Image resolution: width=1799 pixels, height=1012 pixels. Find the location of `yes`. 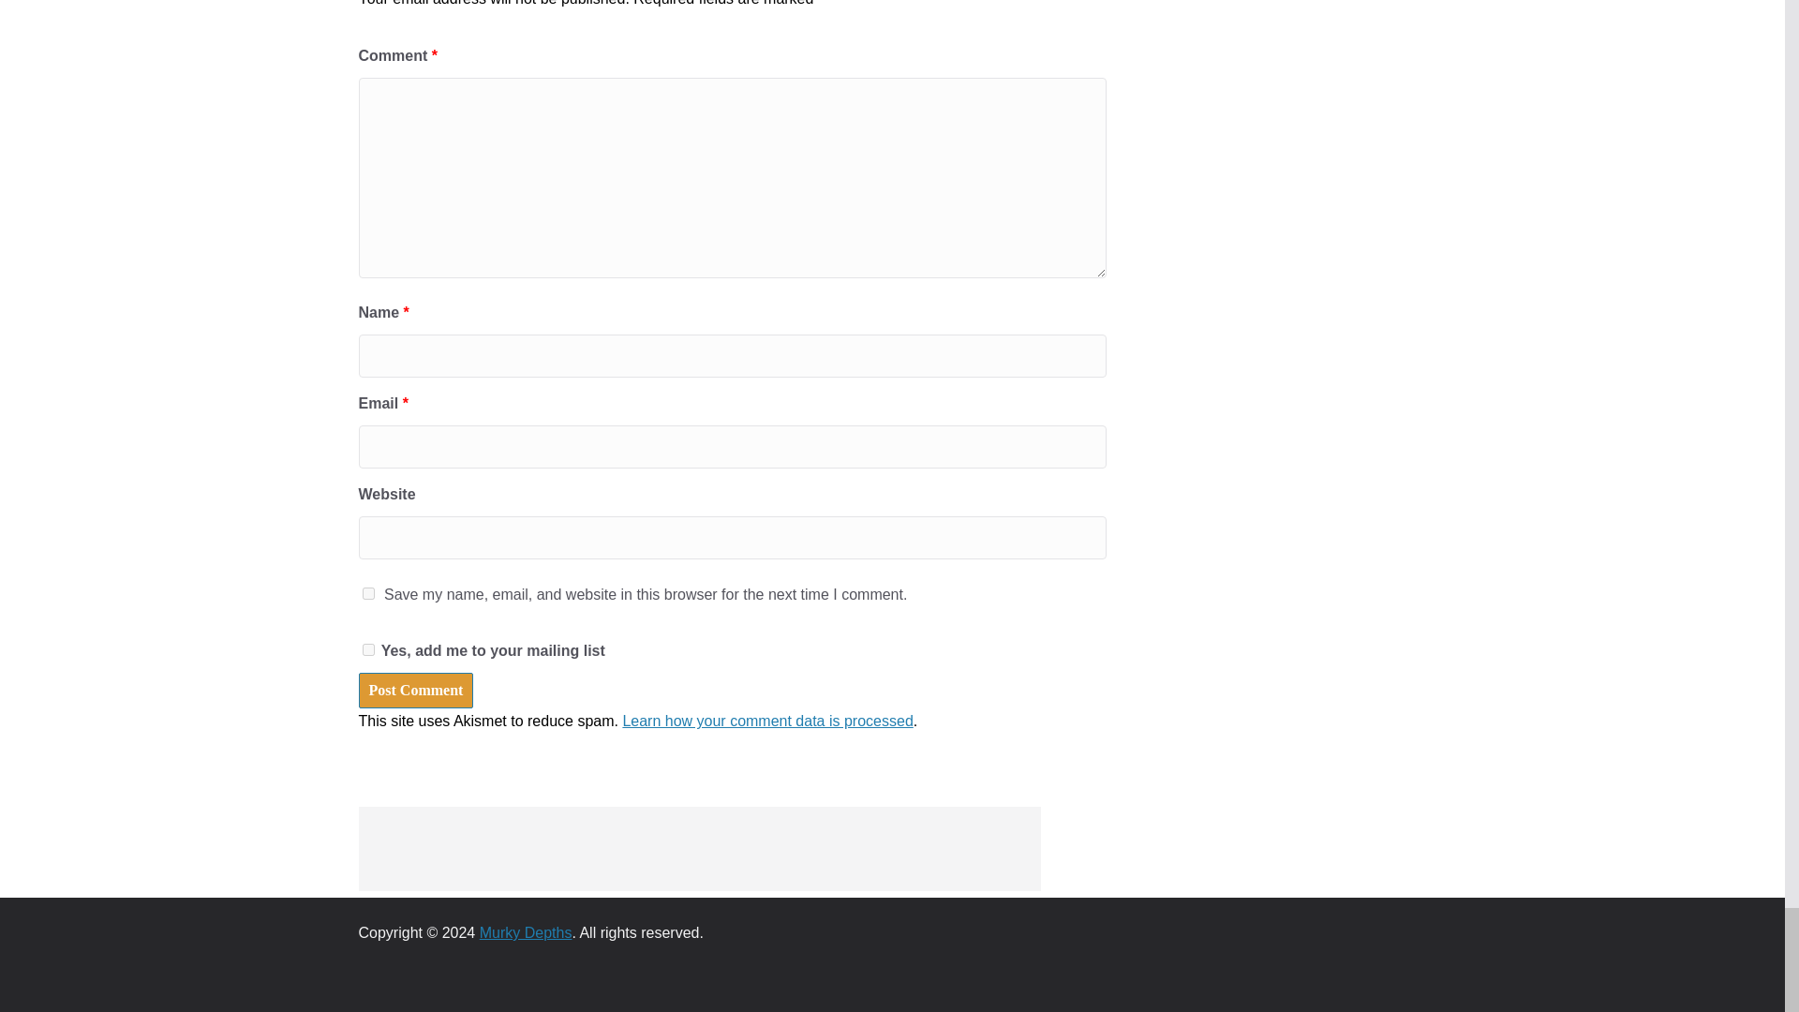

yes is located at coordinates (367, 594).